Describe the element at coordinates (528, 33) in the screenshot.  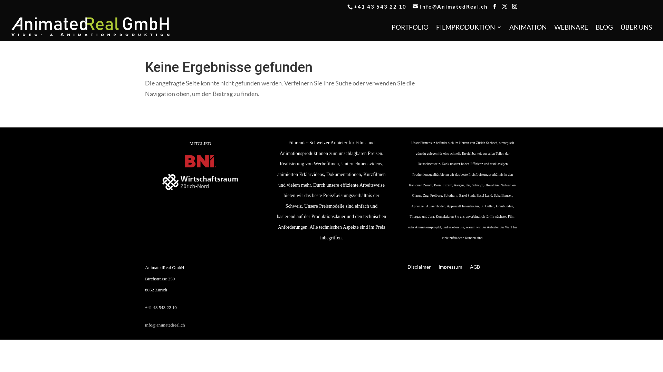
I see `ANIMATION` at that location.